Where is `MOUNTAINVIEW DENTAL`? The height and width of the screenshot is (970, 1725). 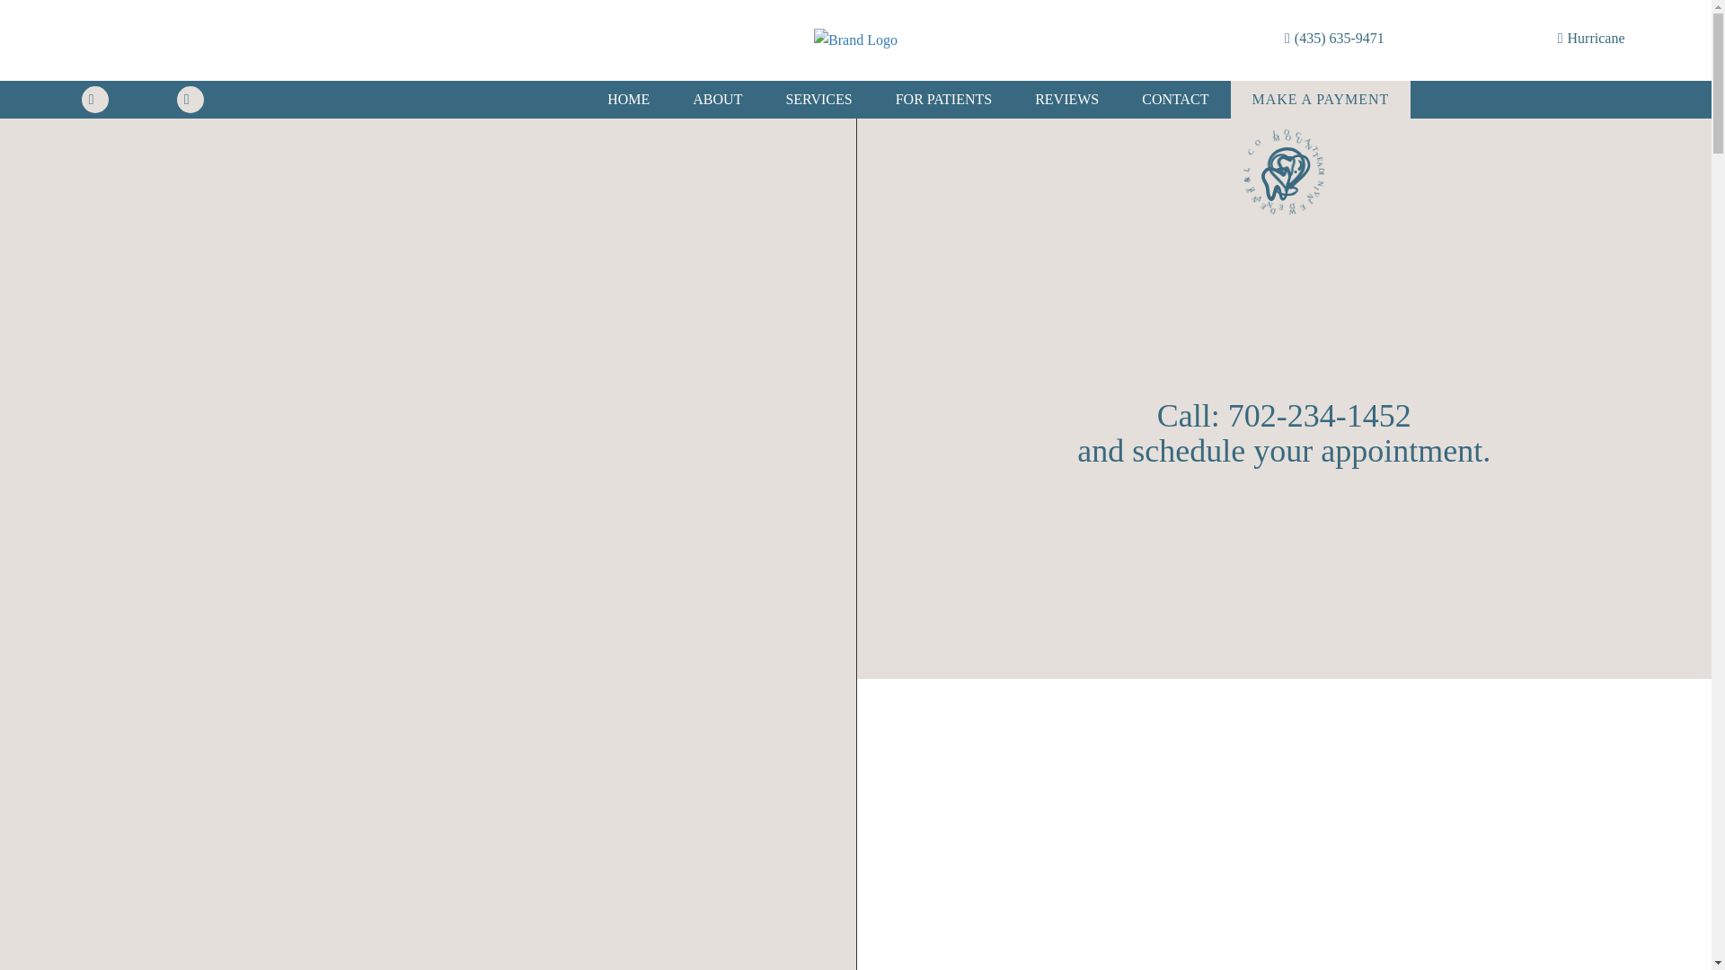
MOUNTAINVIEW DENTAL is located at coordinates (1285, 175).